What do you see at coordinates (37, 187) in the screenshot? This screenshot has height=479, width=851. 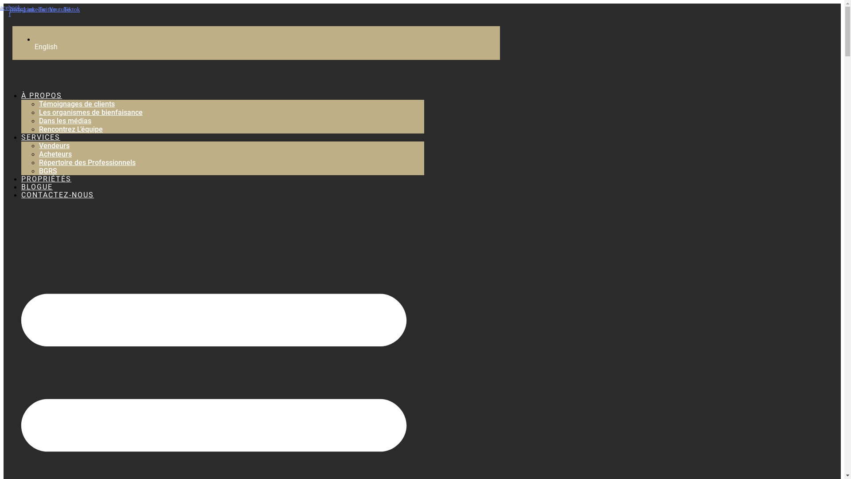 I see `BLOGUE` at bounding box center [37, 187].